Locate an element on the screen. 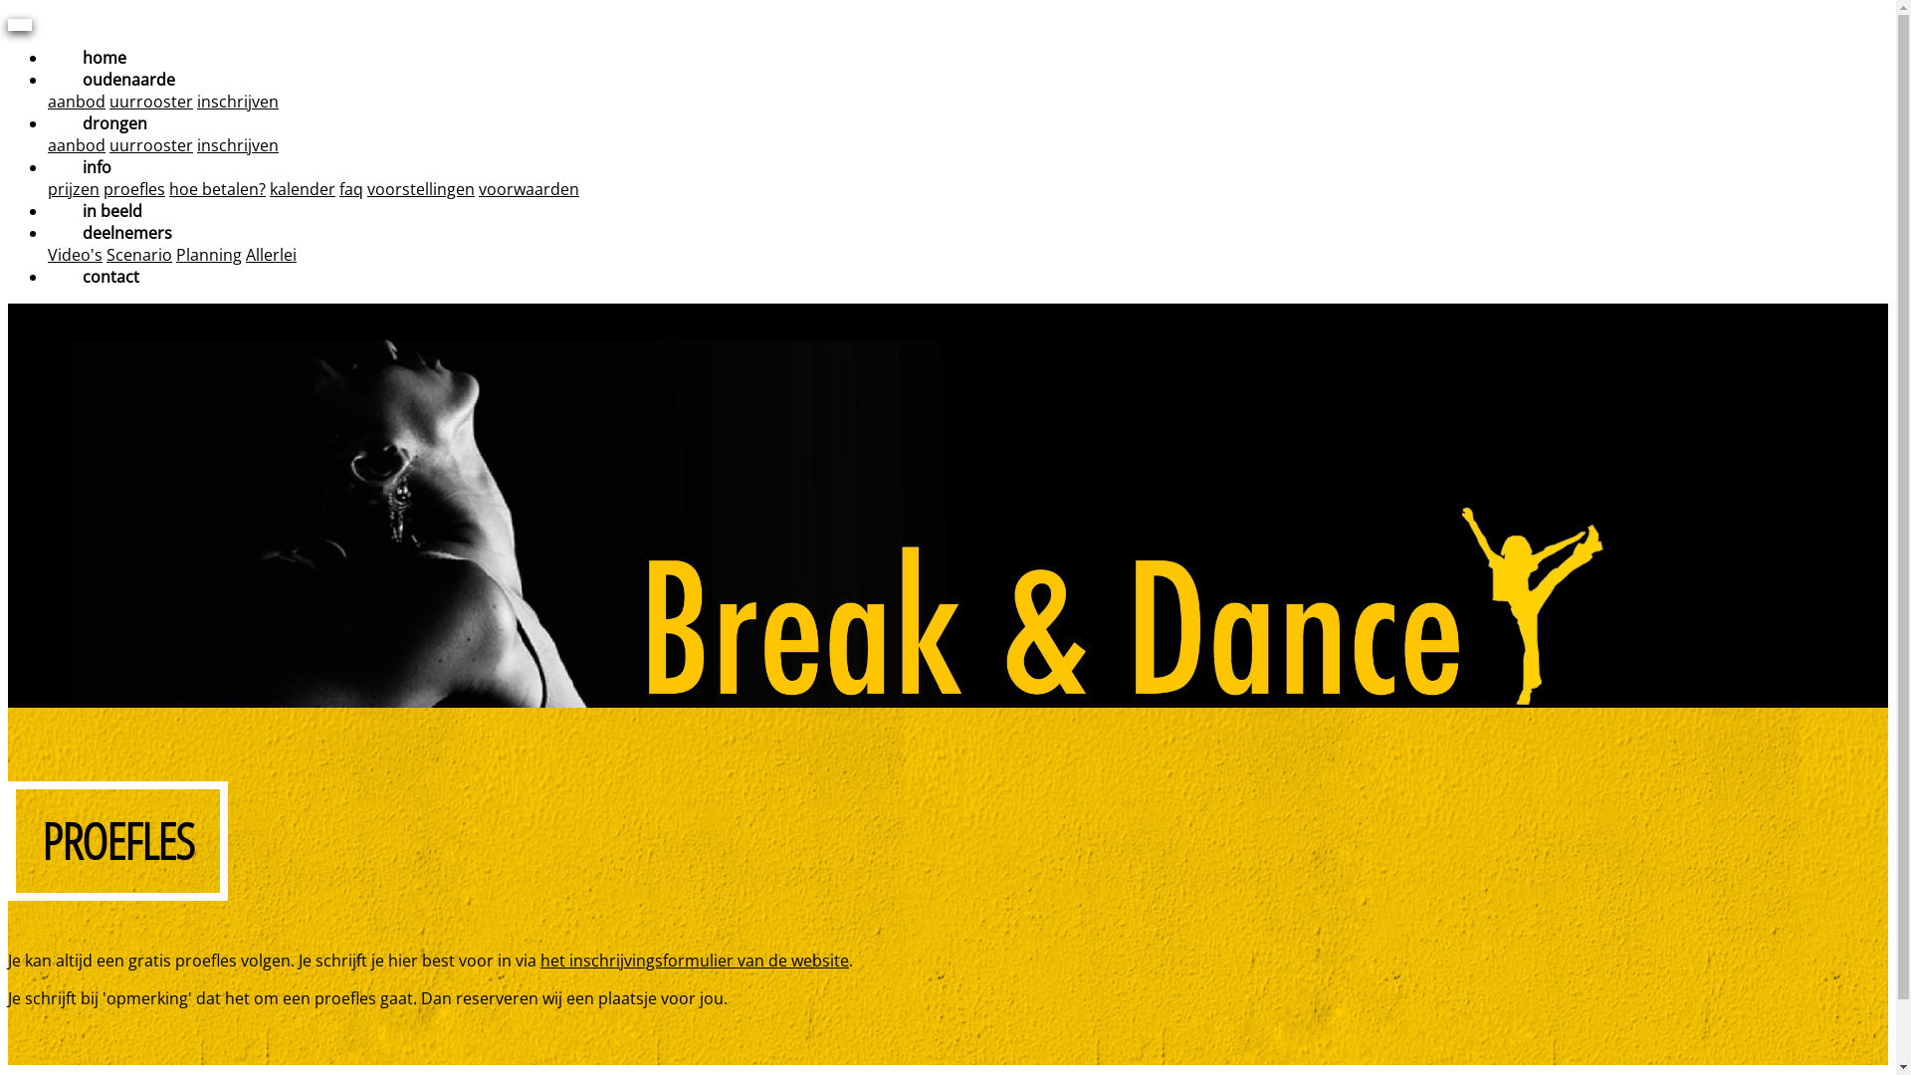 The height and width of the screenshot is (1075, 1911). aanbod is located at coordinates (77, 145).